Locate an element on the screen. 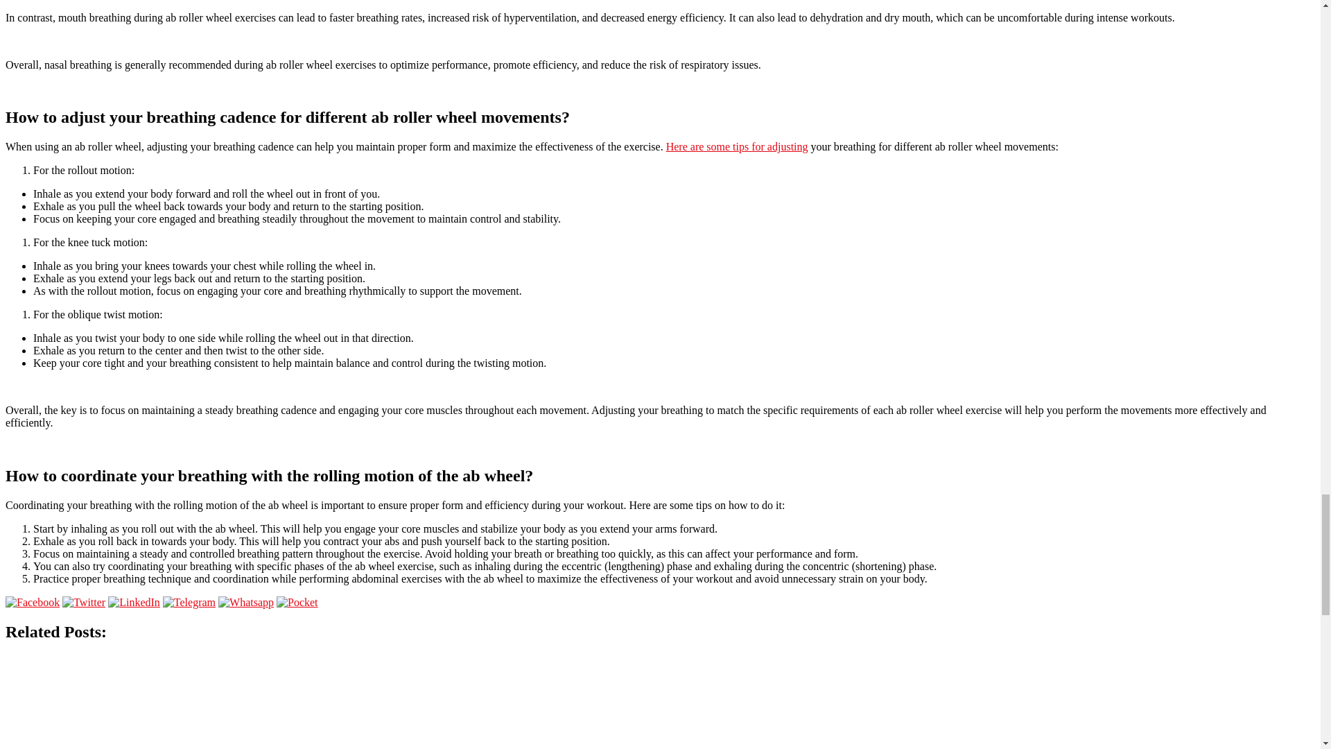  Telegram is located at coordinates (189, 602).